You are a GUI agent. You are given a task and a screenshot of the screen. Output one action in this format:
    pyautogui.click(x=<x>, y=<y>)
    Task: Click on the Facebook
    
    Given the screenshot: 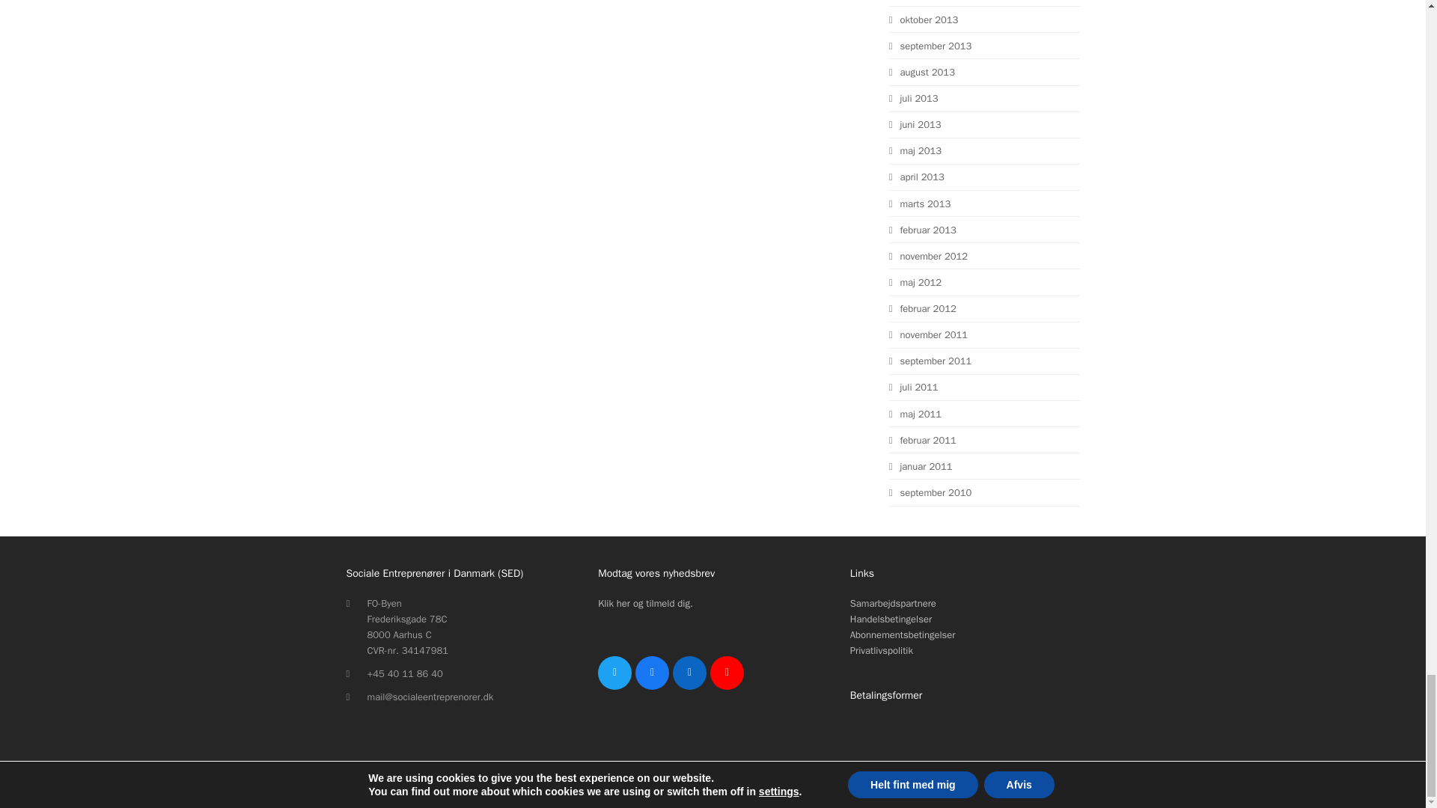 What is the action you would take?
    pyautogui.click(x=652, y=673)
    